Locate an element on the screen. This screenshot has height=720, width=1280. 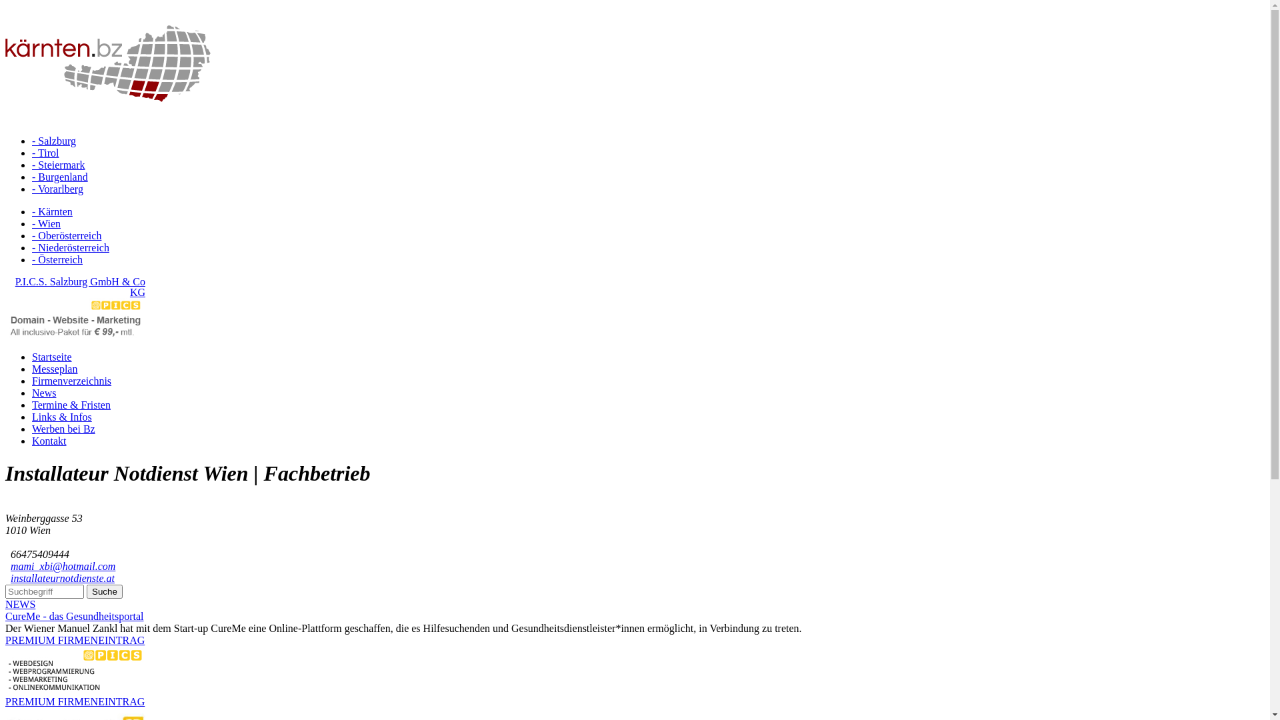
Links & Infos is located at coordinates (648, 417).